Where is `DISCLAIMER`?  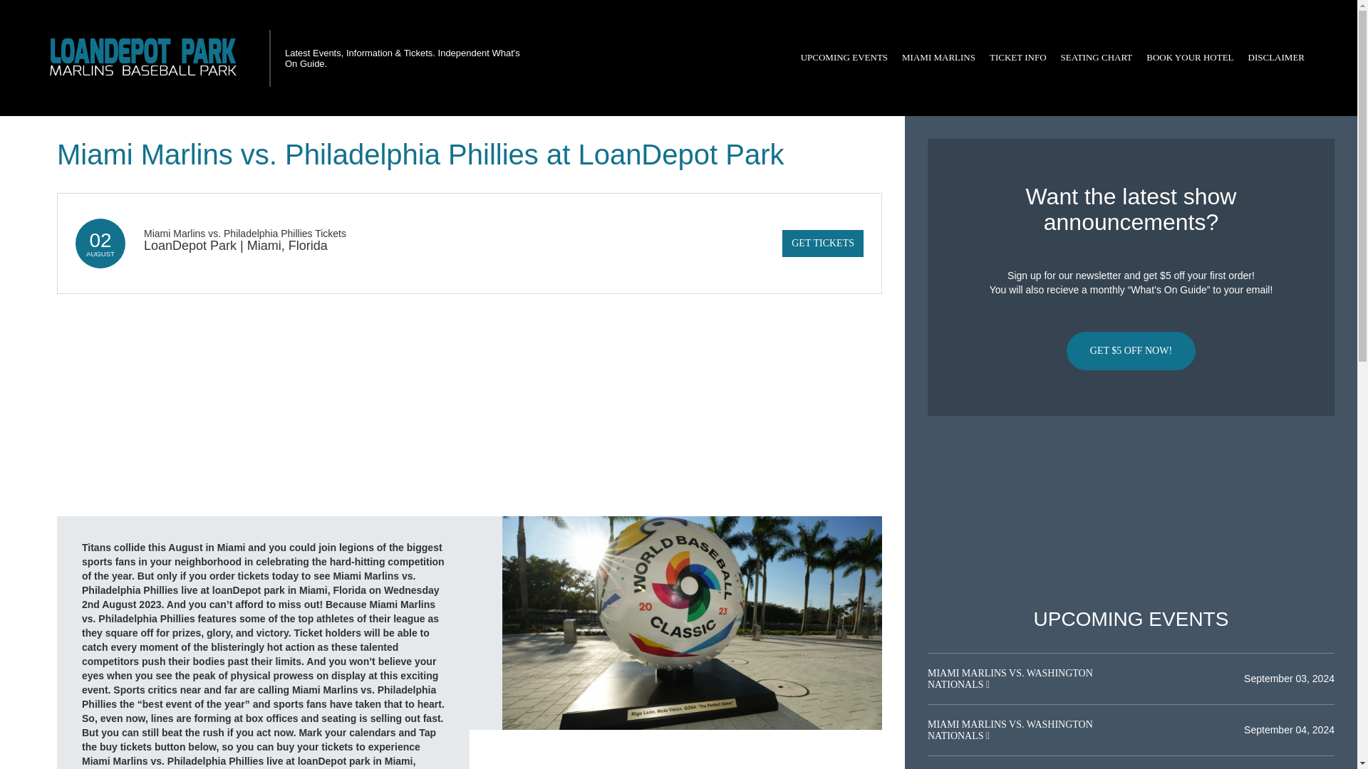
DISCLAIMER is located at coordinates (1276, 58).